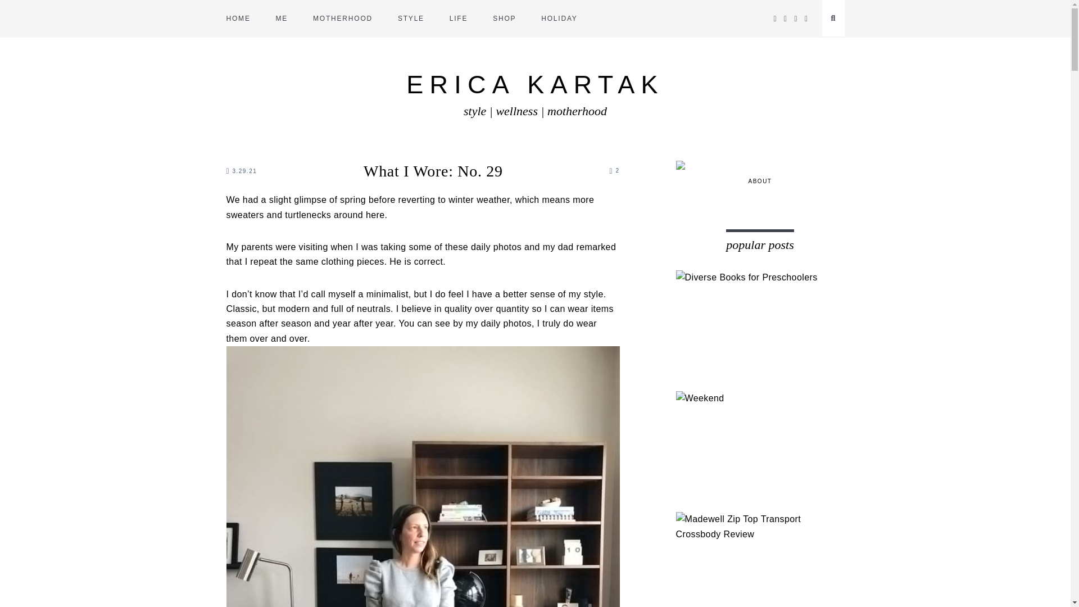 Image resolution: width=1079 pixels, height=607 pixels. What do you see at coordinates (411, 19) in the screenshot?
I see `STYLE` at bounding box center [411, 19].